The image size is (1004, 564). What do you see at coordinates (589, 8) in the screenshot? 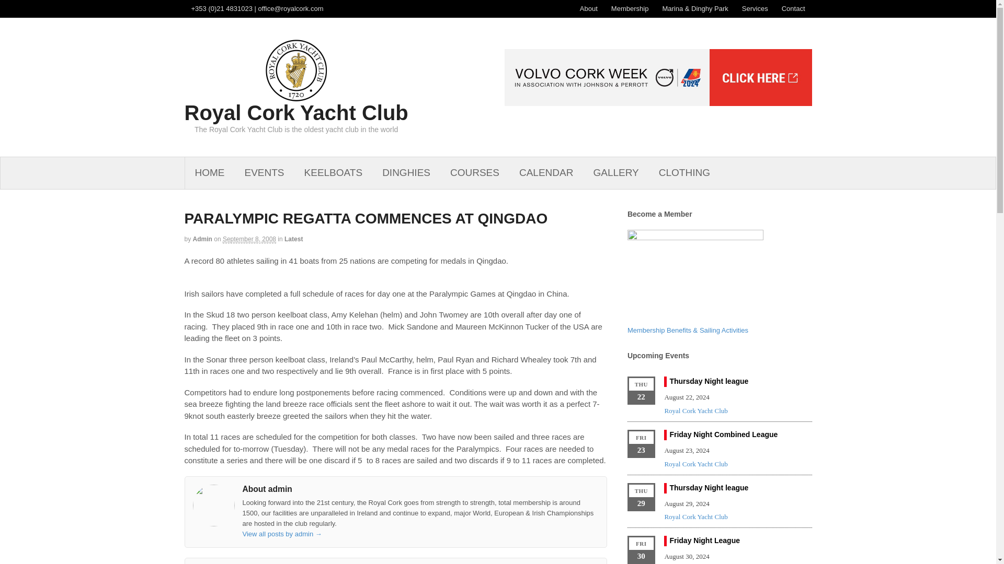
I see `About` at bounding box center [589, 8].